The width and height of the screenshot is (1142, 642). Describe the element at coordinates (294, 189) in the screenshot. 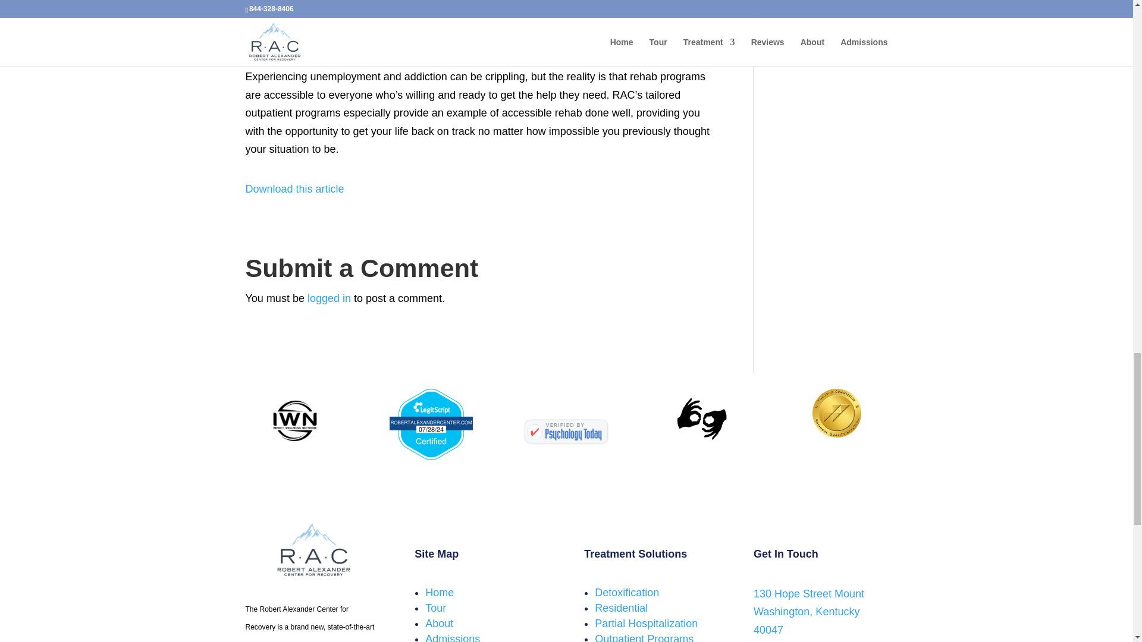

I see `Download this article` at that location.